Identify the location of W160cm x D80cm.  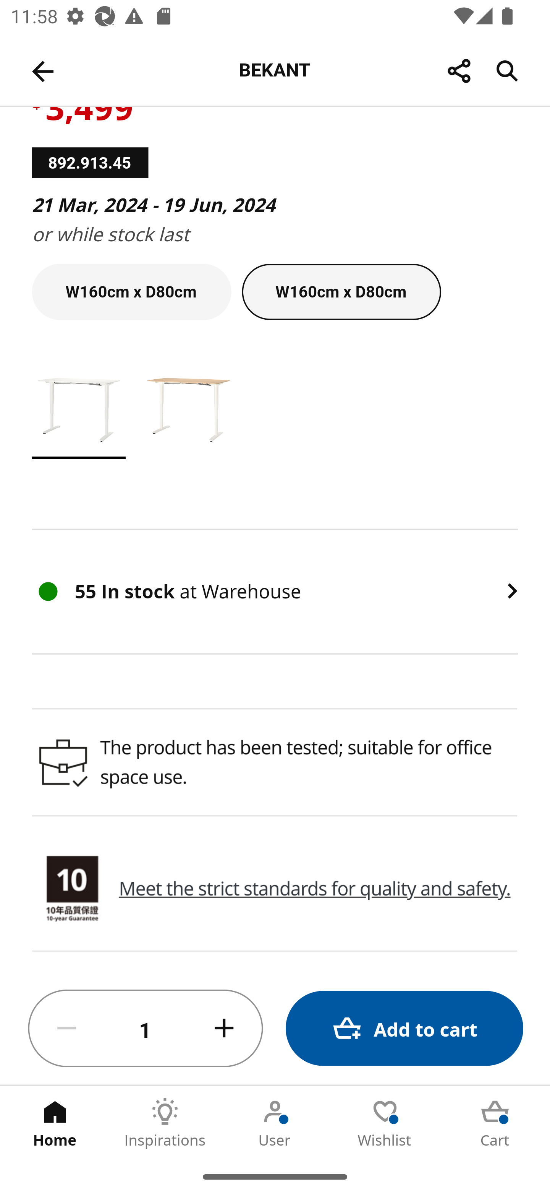
(341, 291).